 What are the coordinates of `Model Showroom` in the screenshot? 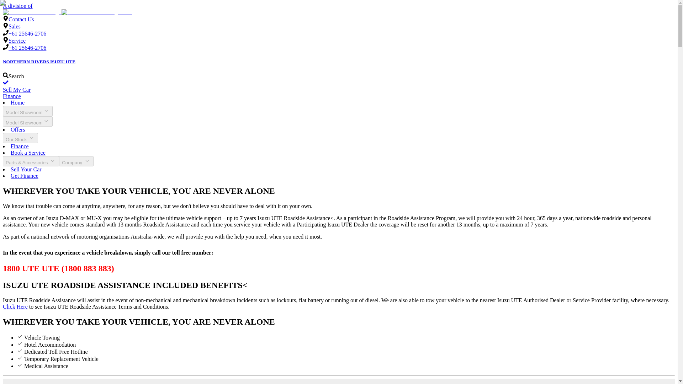 It's located at (27, 122).